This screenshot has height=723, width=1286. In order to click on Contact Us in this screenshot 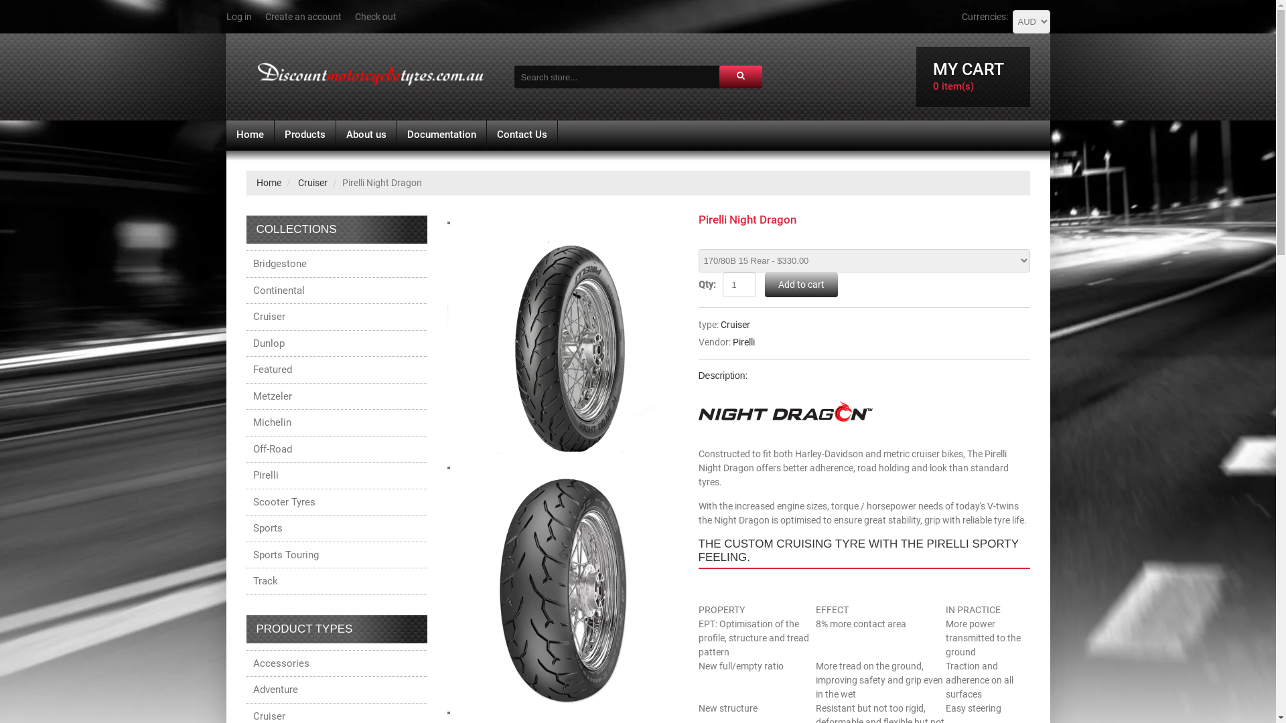, I will do `click(521, 135)`.